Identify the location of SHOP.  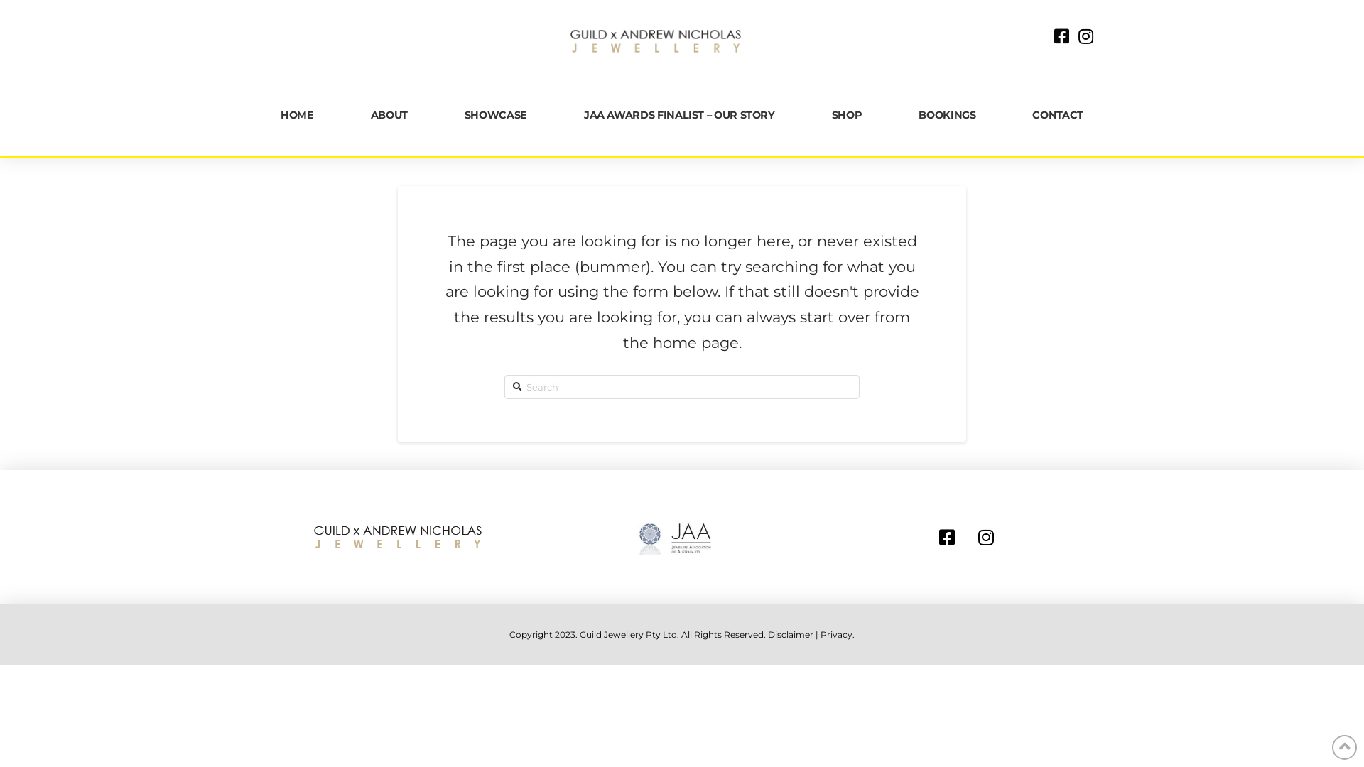
(847, 115).